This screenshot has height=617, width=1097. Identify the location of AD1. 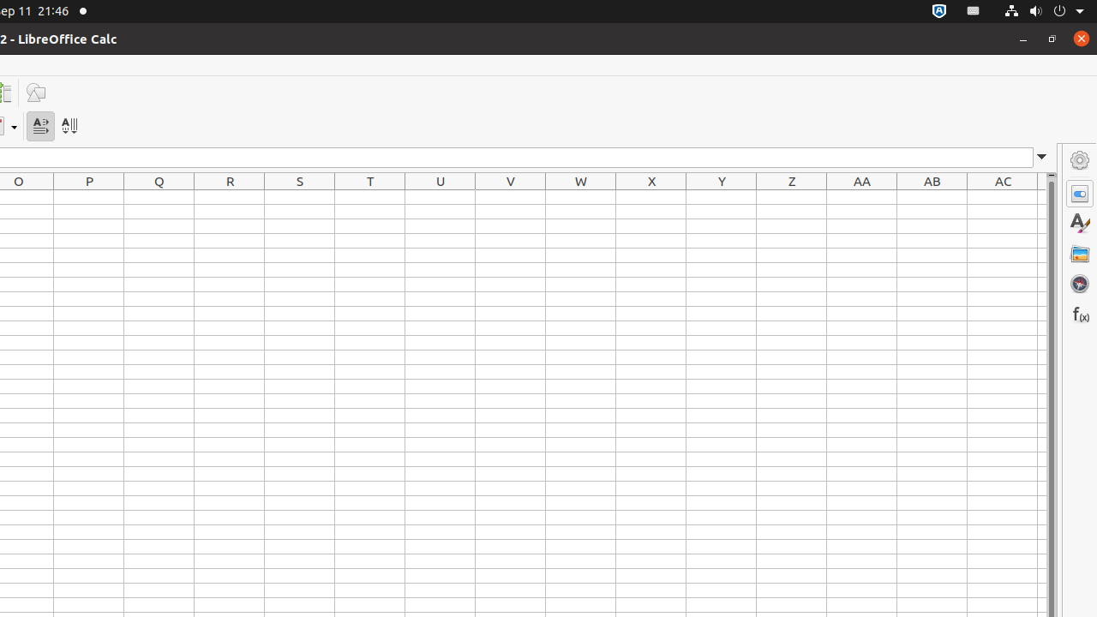
(1042, 197).